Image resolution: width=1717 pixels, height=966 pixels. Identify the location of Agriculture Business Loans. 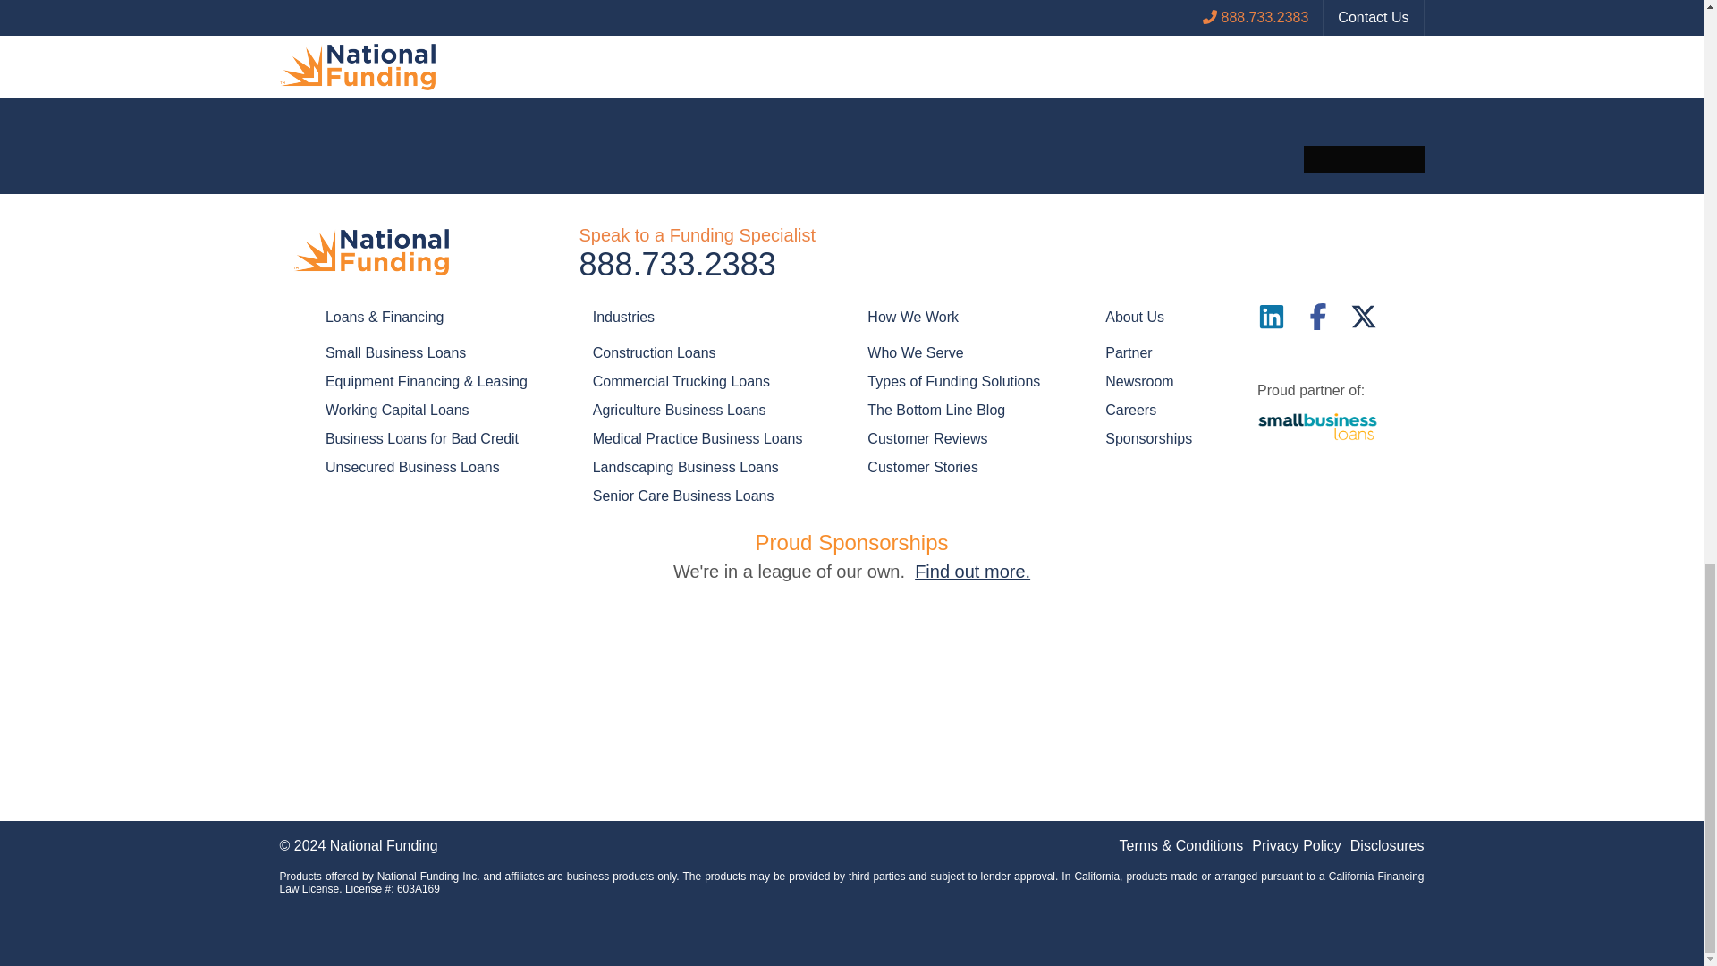
(679, 410).